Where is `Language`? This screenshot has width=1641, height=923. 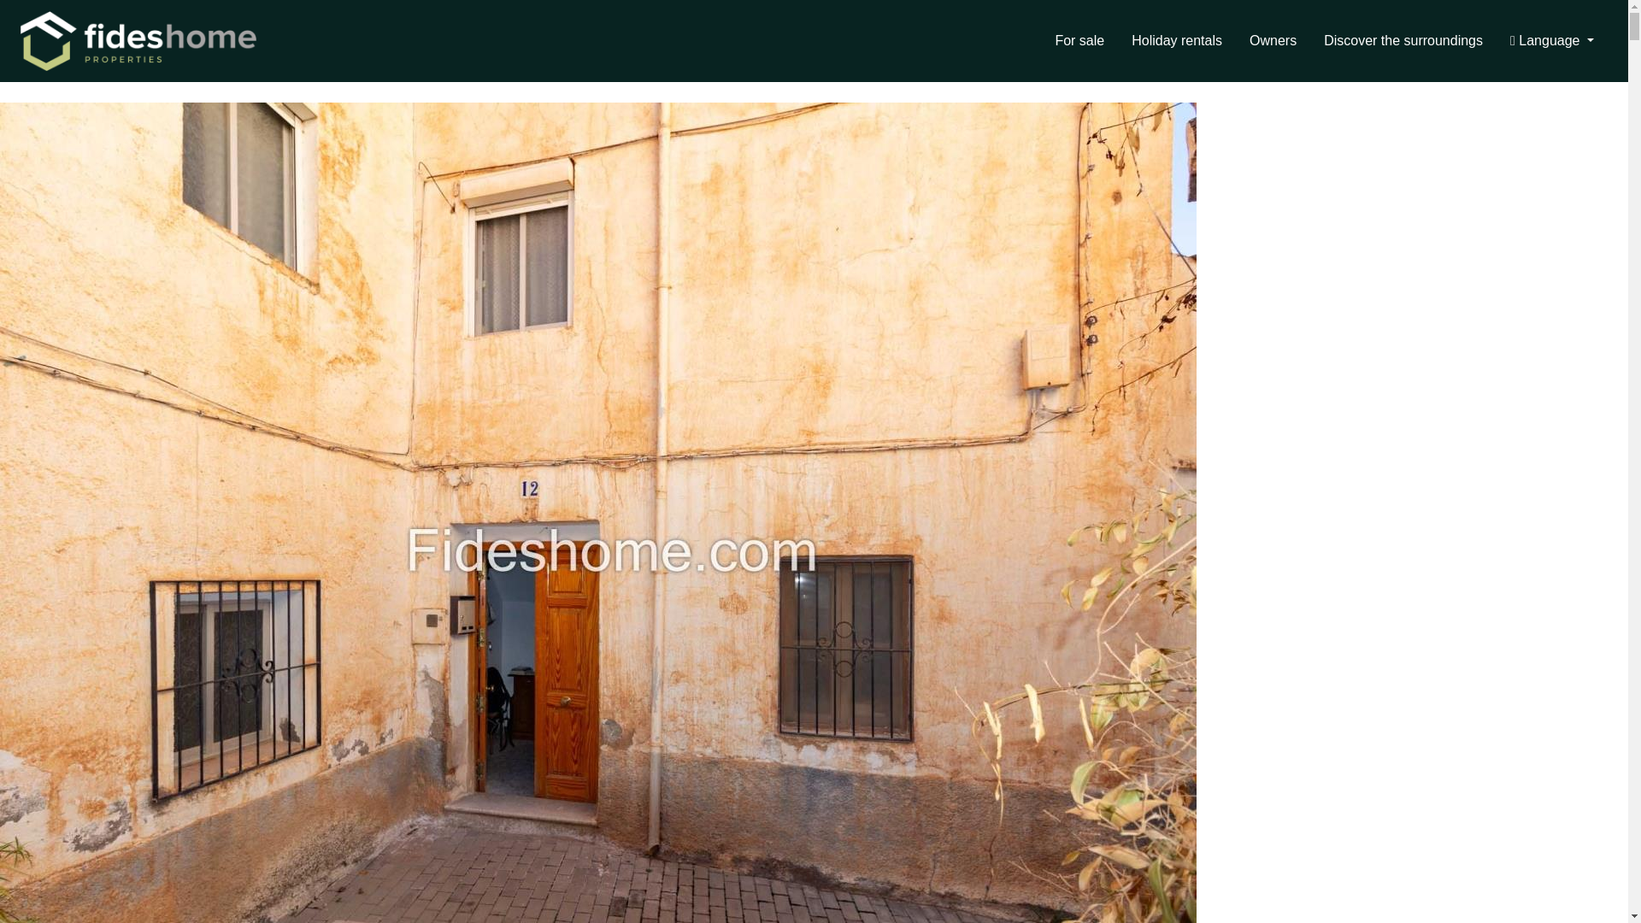 Language is located at coordinates (1552, 41).